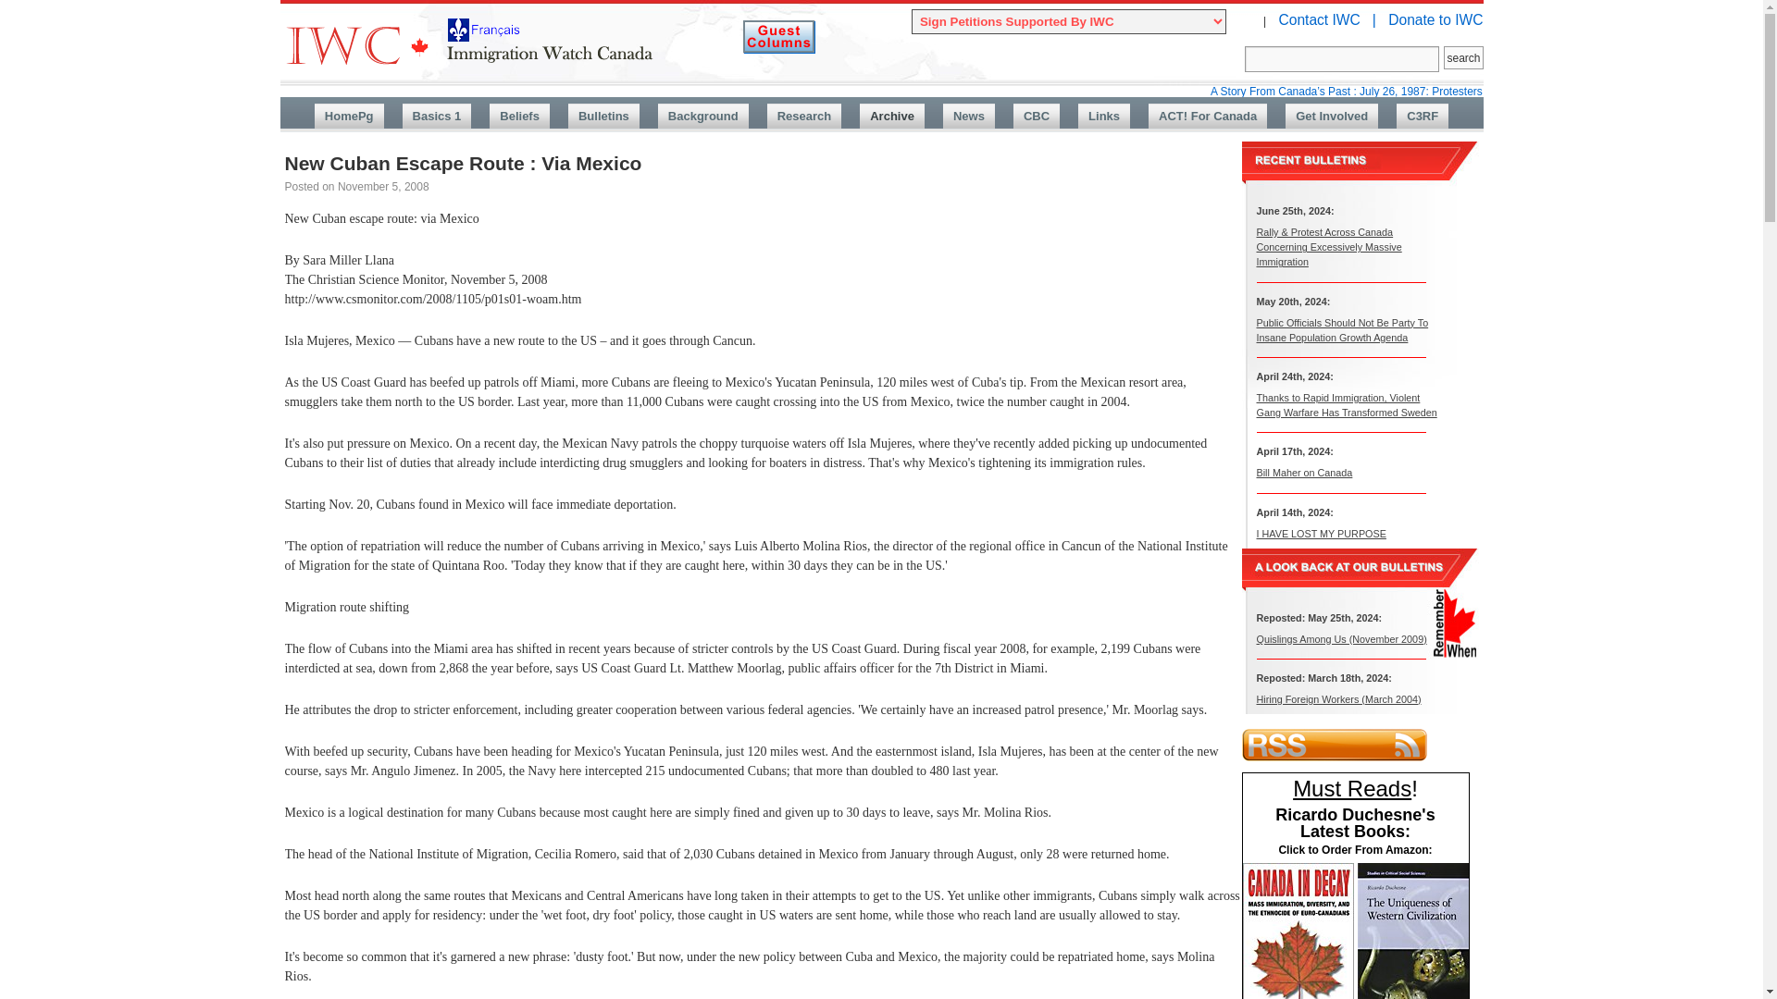 The width and height of the screenshot is (1777, 999). Describe the element at coordinates (1422, 117) in the screenshot. I see `Canadians Citizens For Charter Rights and Freedoms` at that location.